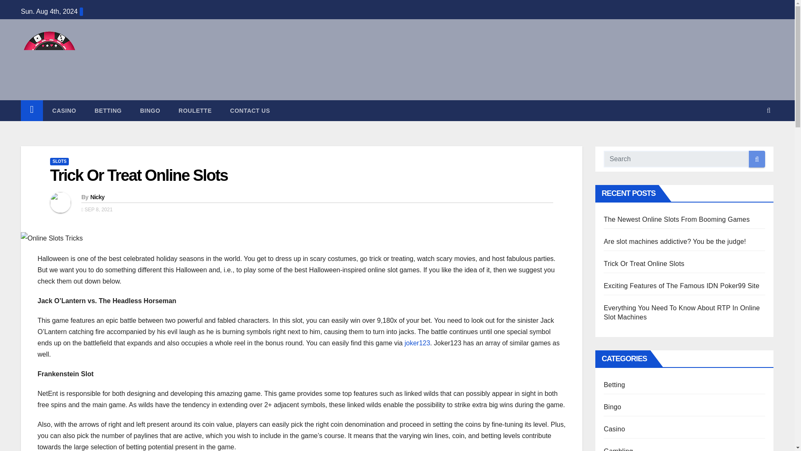  Describe the element at coordinates (644, 264) in the screenshot. I see `Trick Or Treat Online Slots` at that location.